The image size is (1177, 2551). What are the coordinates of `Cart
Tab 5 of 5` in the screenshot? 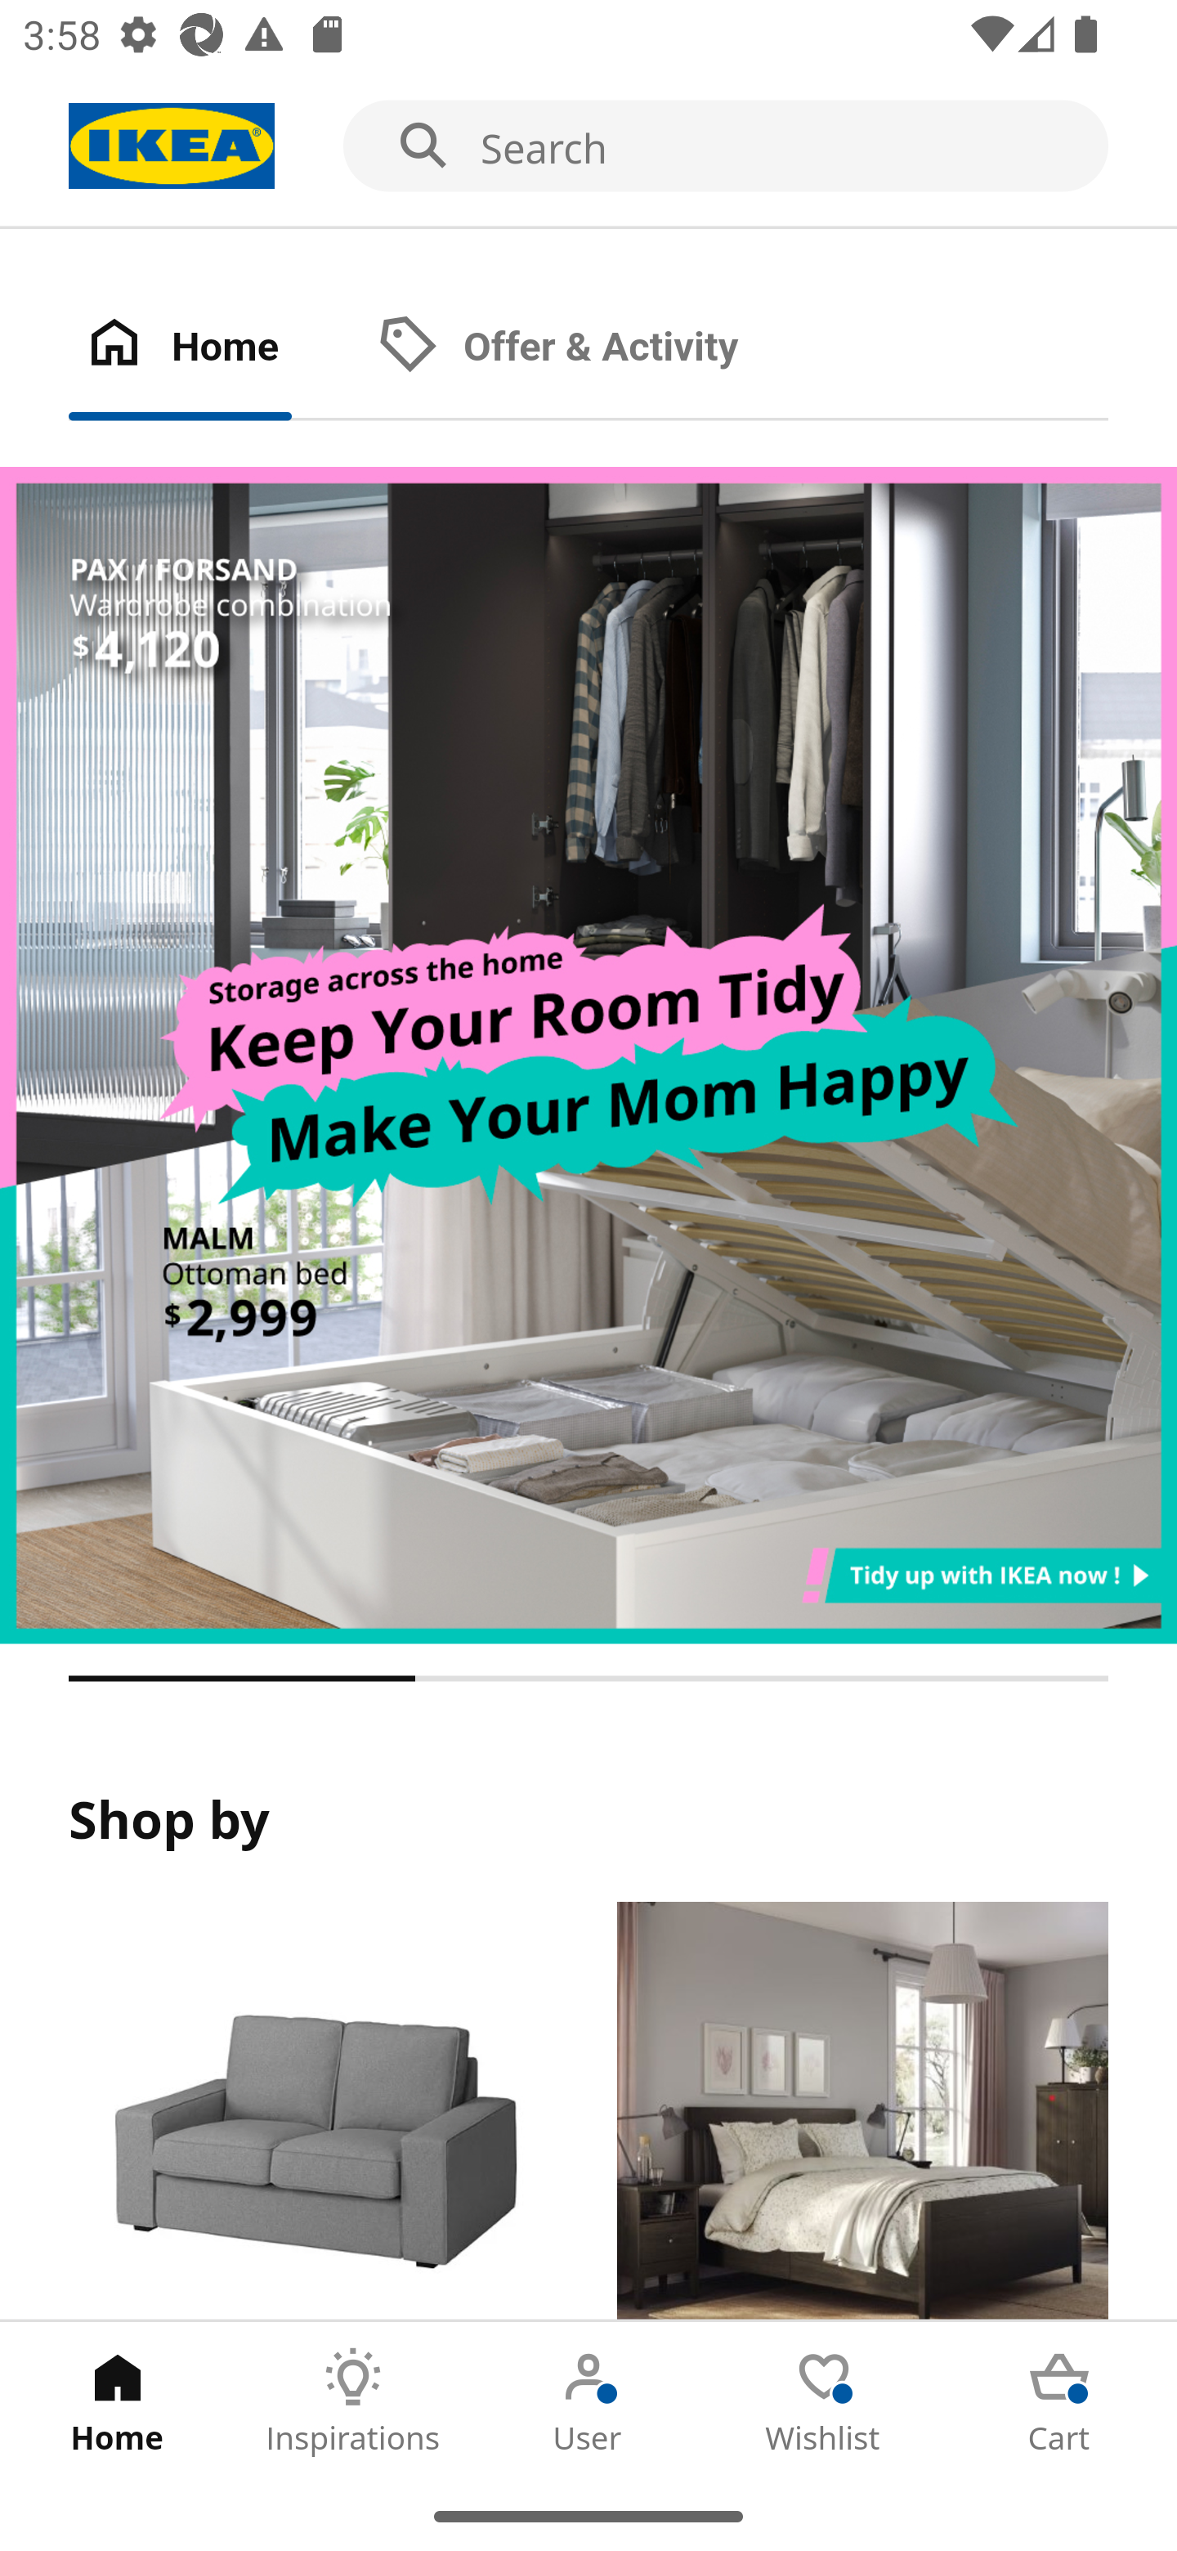 It's located at (1059, 2401).